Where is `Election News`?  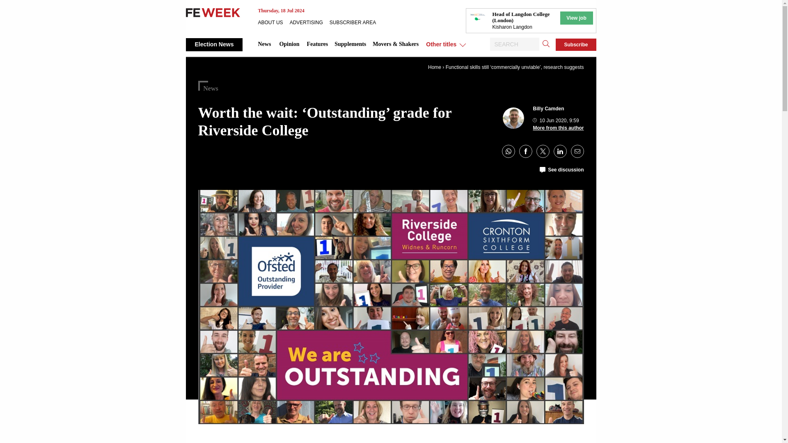 Election News is located at coordinates (214, 44).